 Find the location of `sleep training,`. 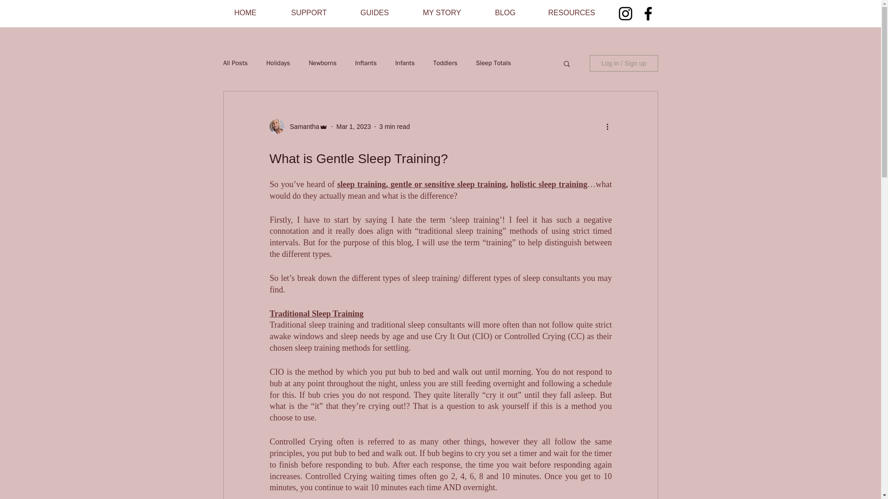

sleep training, is located at coordinates (362, 184).